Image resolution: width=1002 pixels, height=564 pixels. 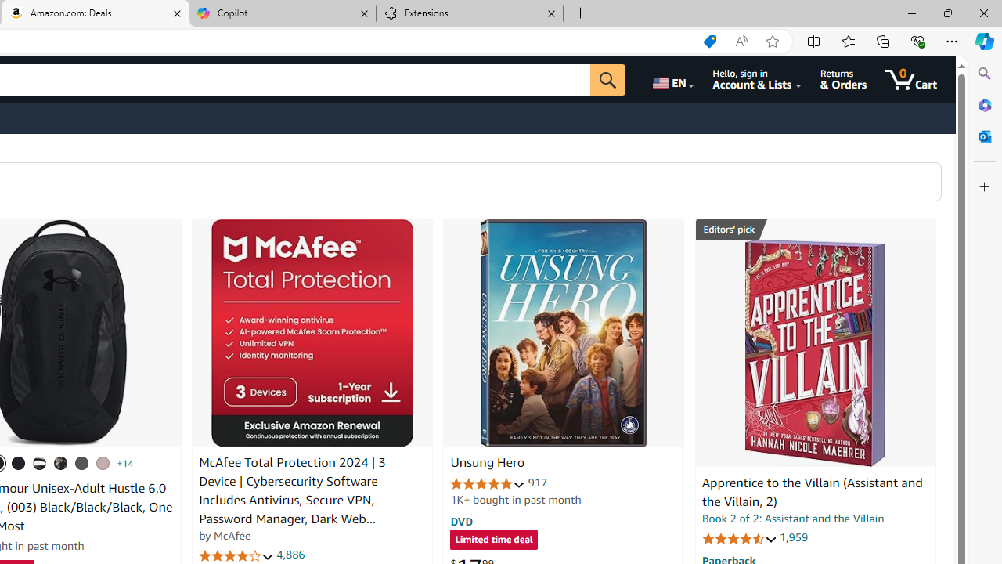 I want to click on 1,959, so click(x=793, y=537).